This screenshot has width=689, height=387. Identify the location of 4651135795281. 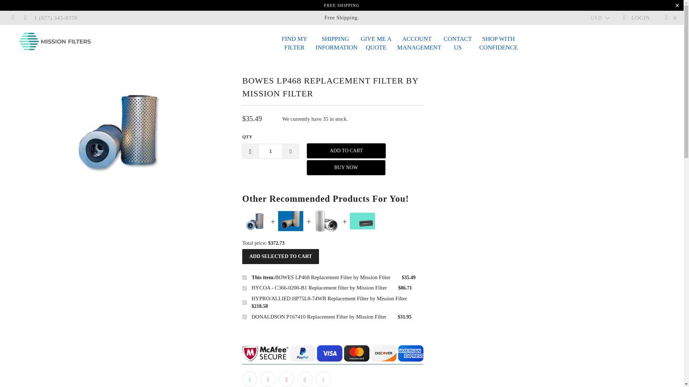
(244, 302).